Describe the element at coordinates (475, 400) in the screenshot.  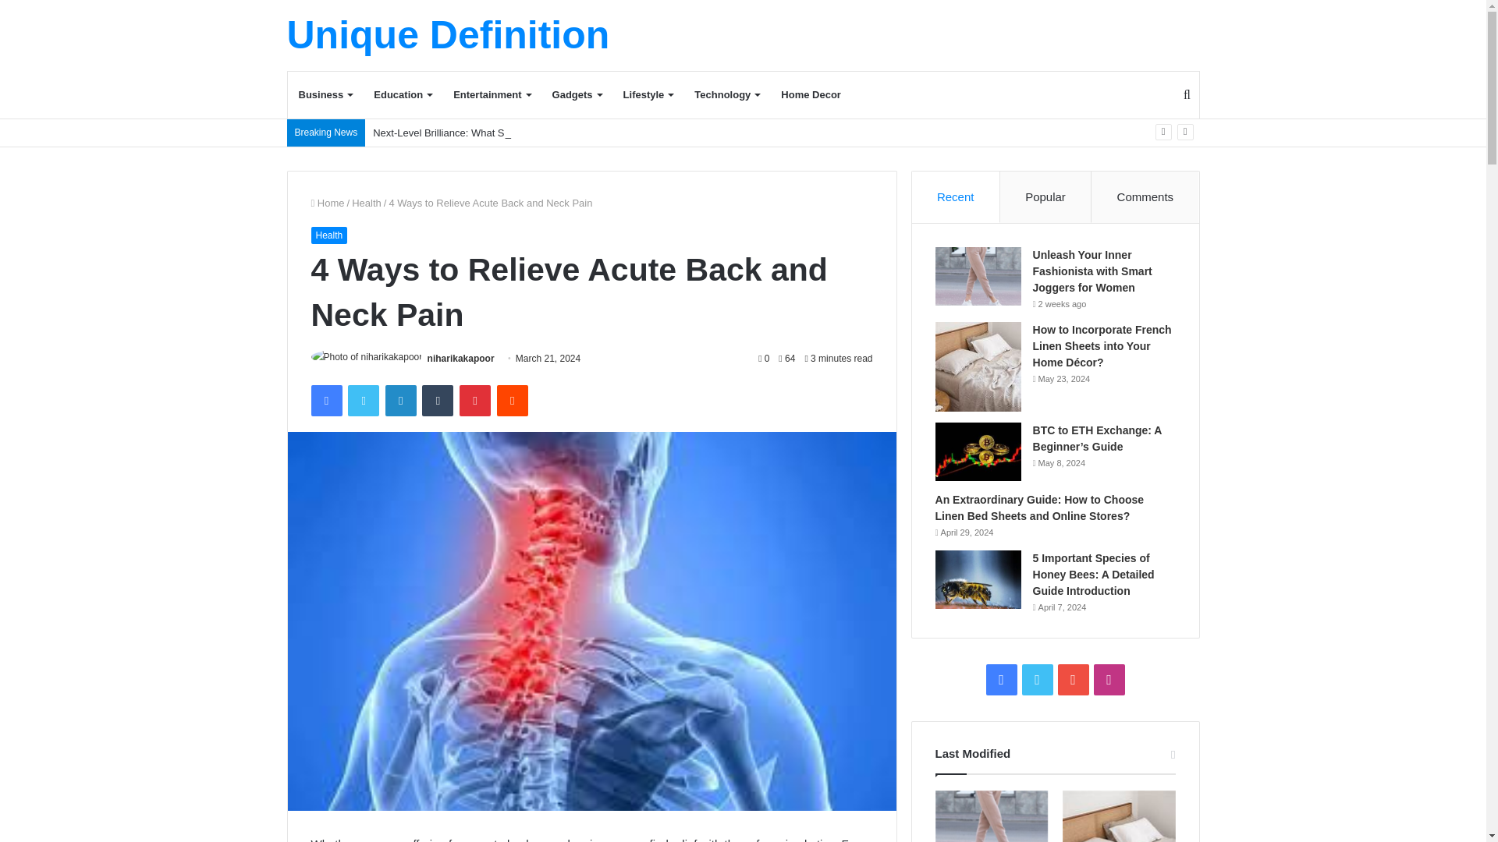
I see `Pinterest` at that location.